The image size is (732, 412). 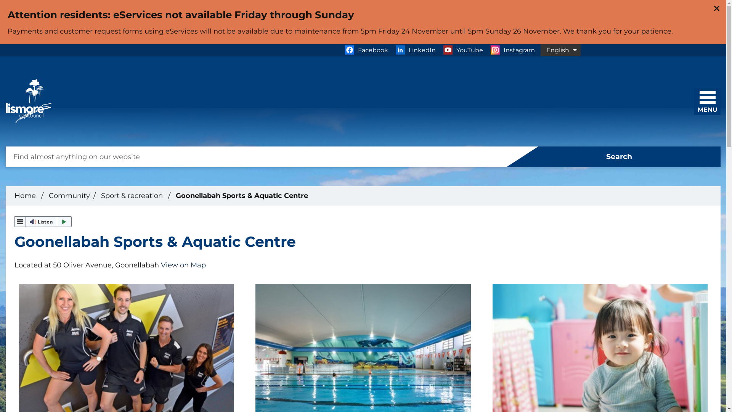 What do you see at coordinates (183, 265) in the screenshot?
I see `View on Map` at bounding box center [183, 265].